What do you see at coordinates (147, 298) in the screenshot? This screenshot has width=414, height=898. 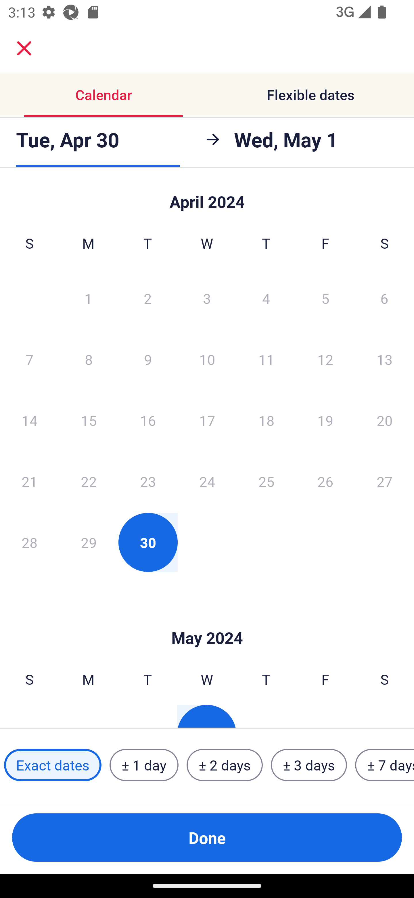 I see `2 Tuesday, April 2, 2024` at bounding box center [147, 298].